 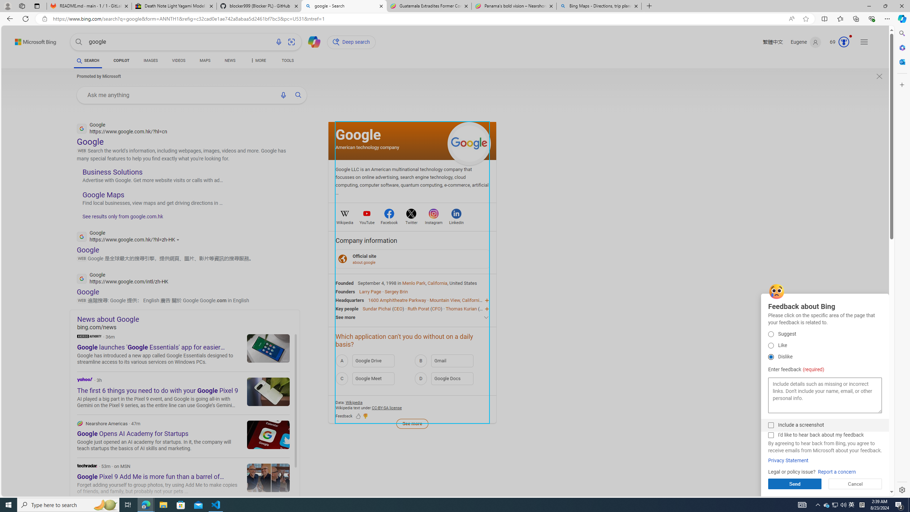 What do you see at coordinates (771, 334) in the screenshot?
I see `Suggest` at bounding box center [771, 334].